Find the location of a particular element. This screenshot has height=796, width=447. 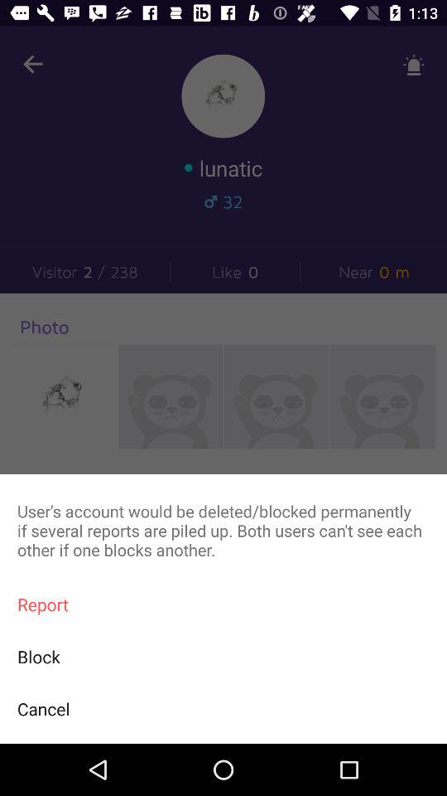

launch cancel button is located at coordinates (223, 708).